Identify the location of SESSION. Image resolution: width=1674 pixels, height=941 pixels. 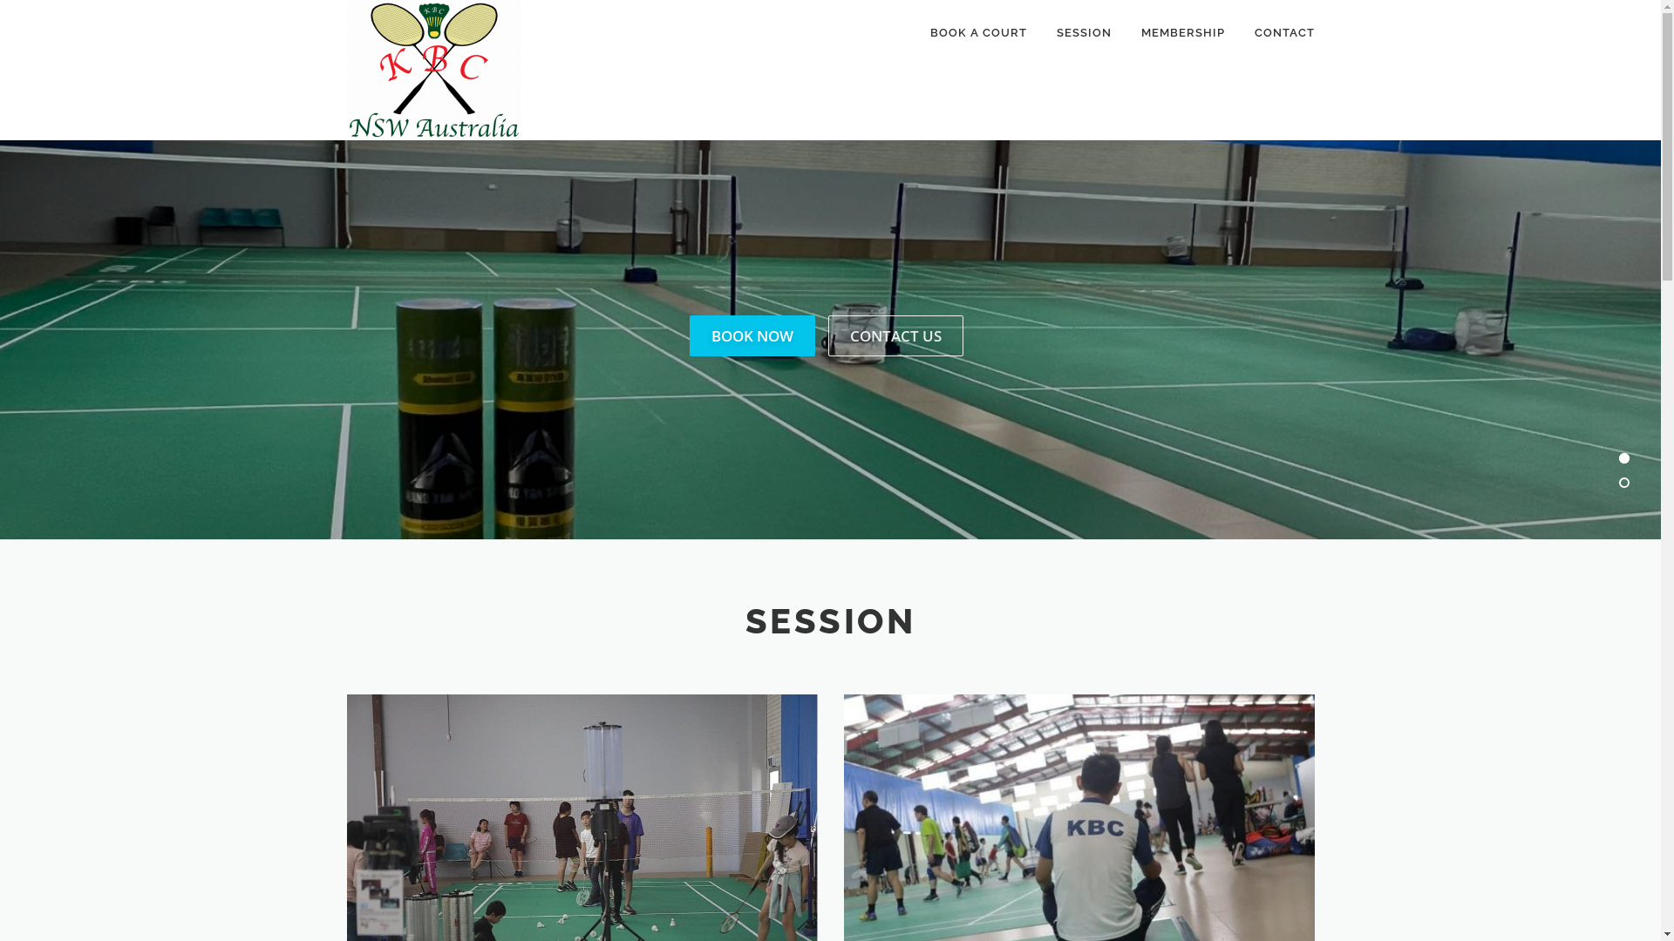
(1083, 33).